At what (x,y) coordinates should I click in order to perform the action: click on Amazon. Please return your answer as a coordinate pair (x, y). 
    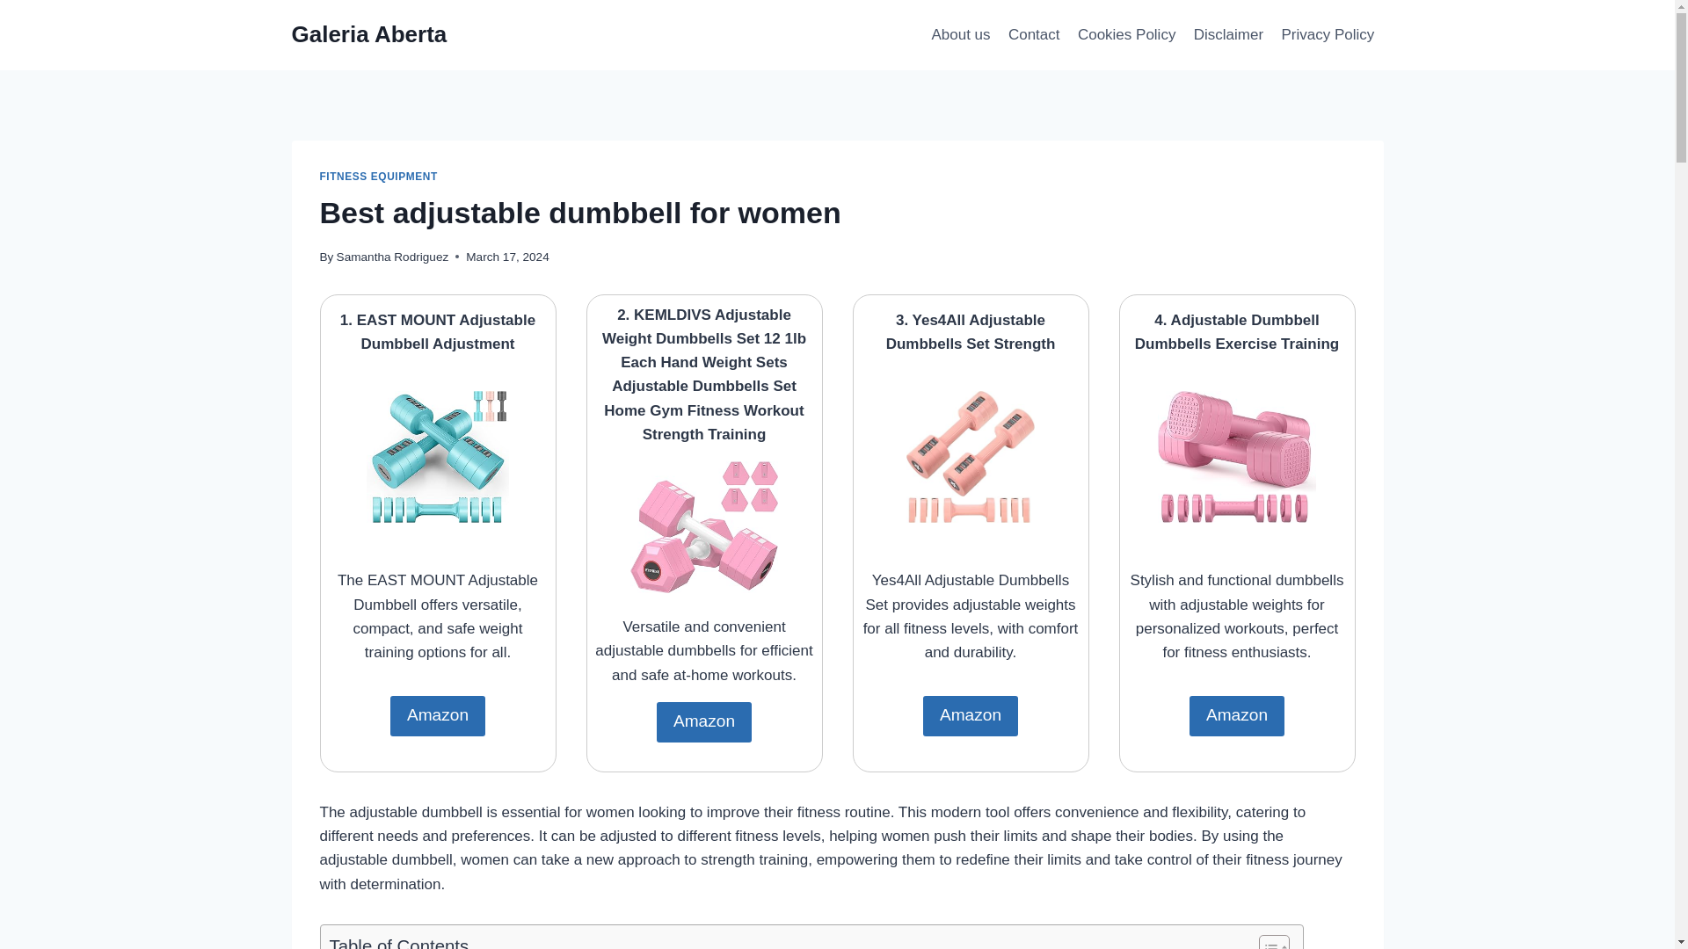
    Looking at the image, I should click on (1237, 715).